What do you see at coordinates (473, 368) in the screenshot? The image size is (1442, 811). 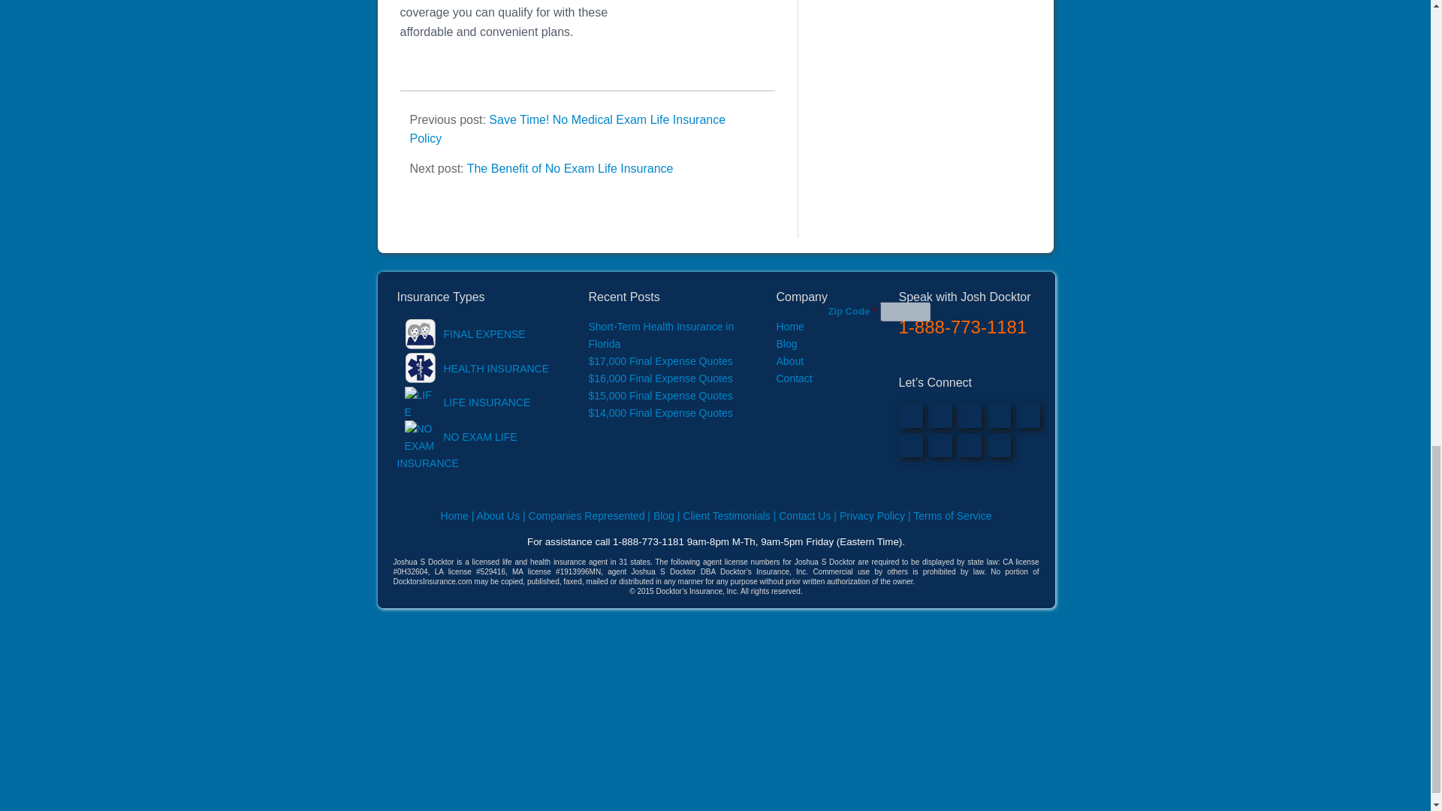 I see `HEALTH INSURANCE` at bounding box center [473, 368].